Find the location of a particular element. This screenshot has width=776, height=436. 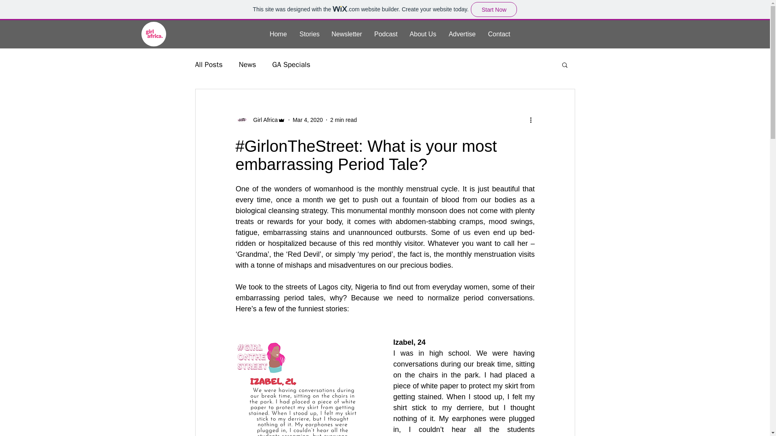

Advertise is located at coordinates (462, 34).